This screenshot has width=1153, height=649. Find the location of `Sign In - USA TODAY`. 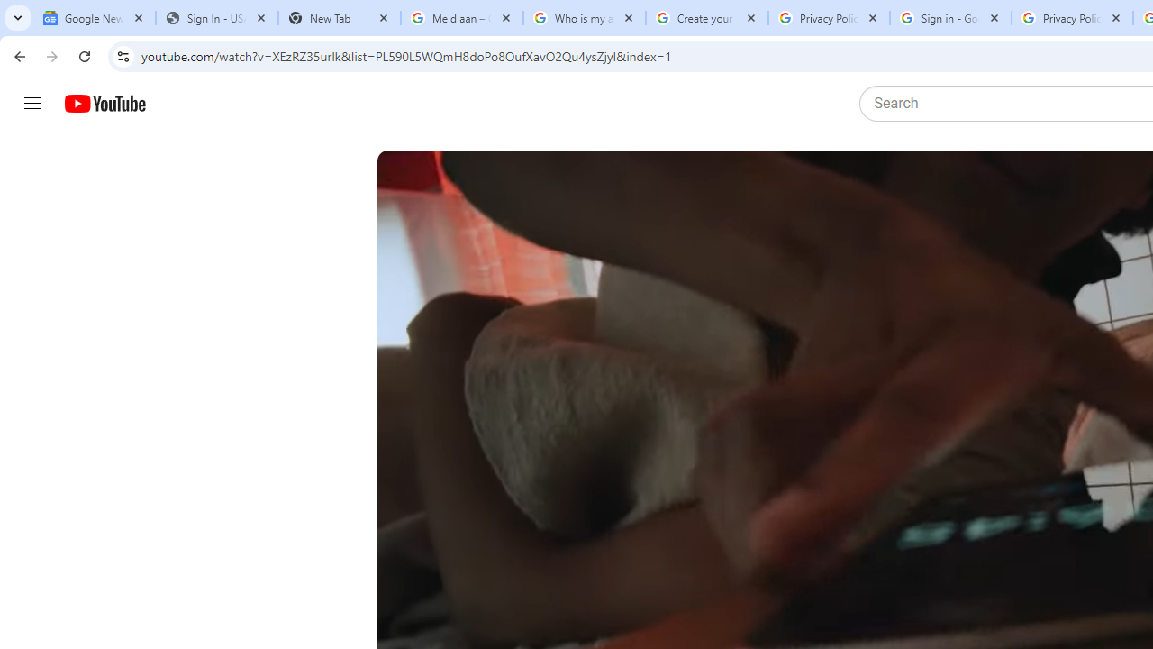

Sign In - USA TODAY is located at coordinates (216, 18).